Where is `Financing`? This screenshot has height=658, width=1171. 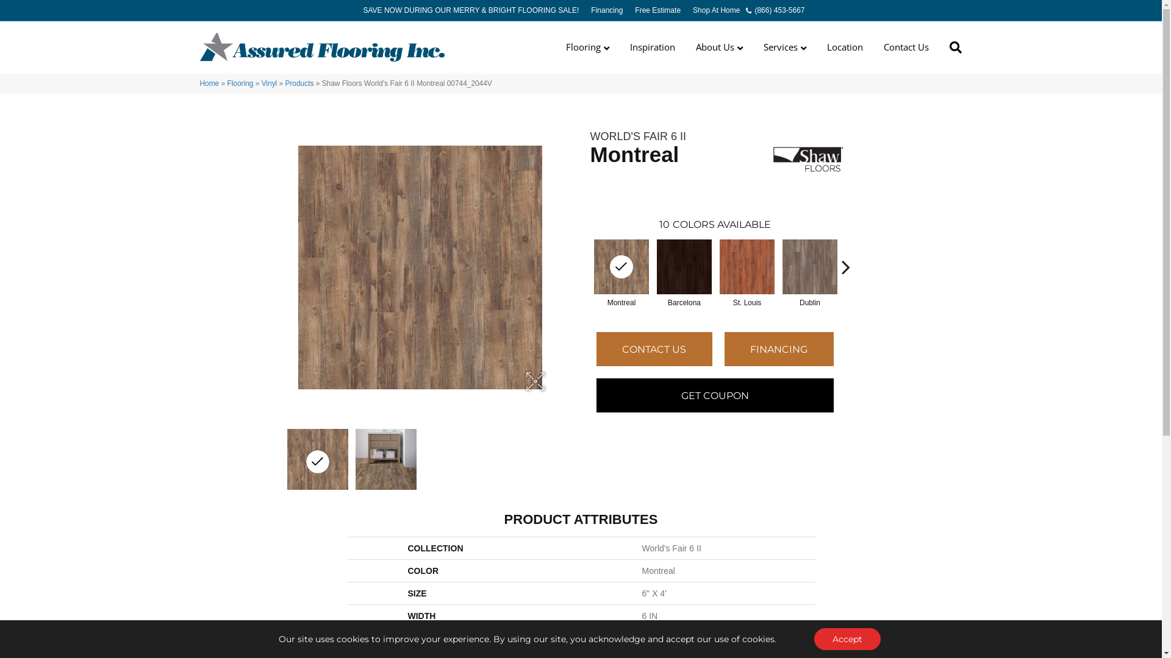
Financing is located at coordinates (607, 10).